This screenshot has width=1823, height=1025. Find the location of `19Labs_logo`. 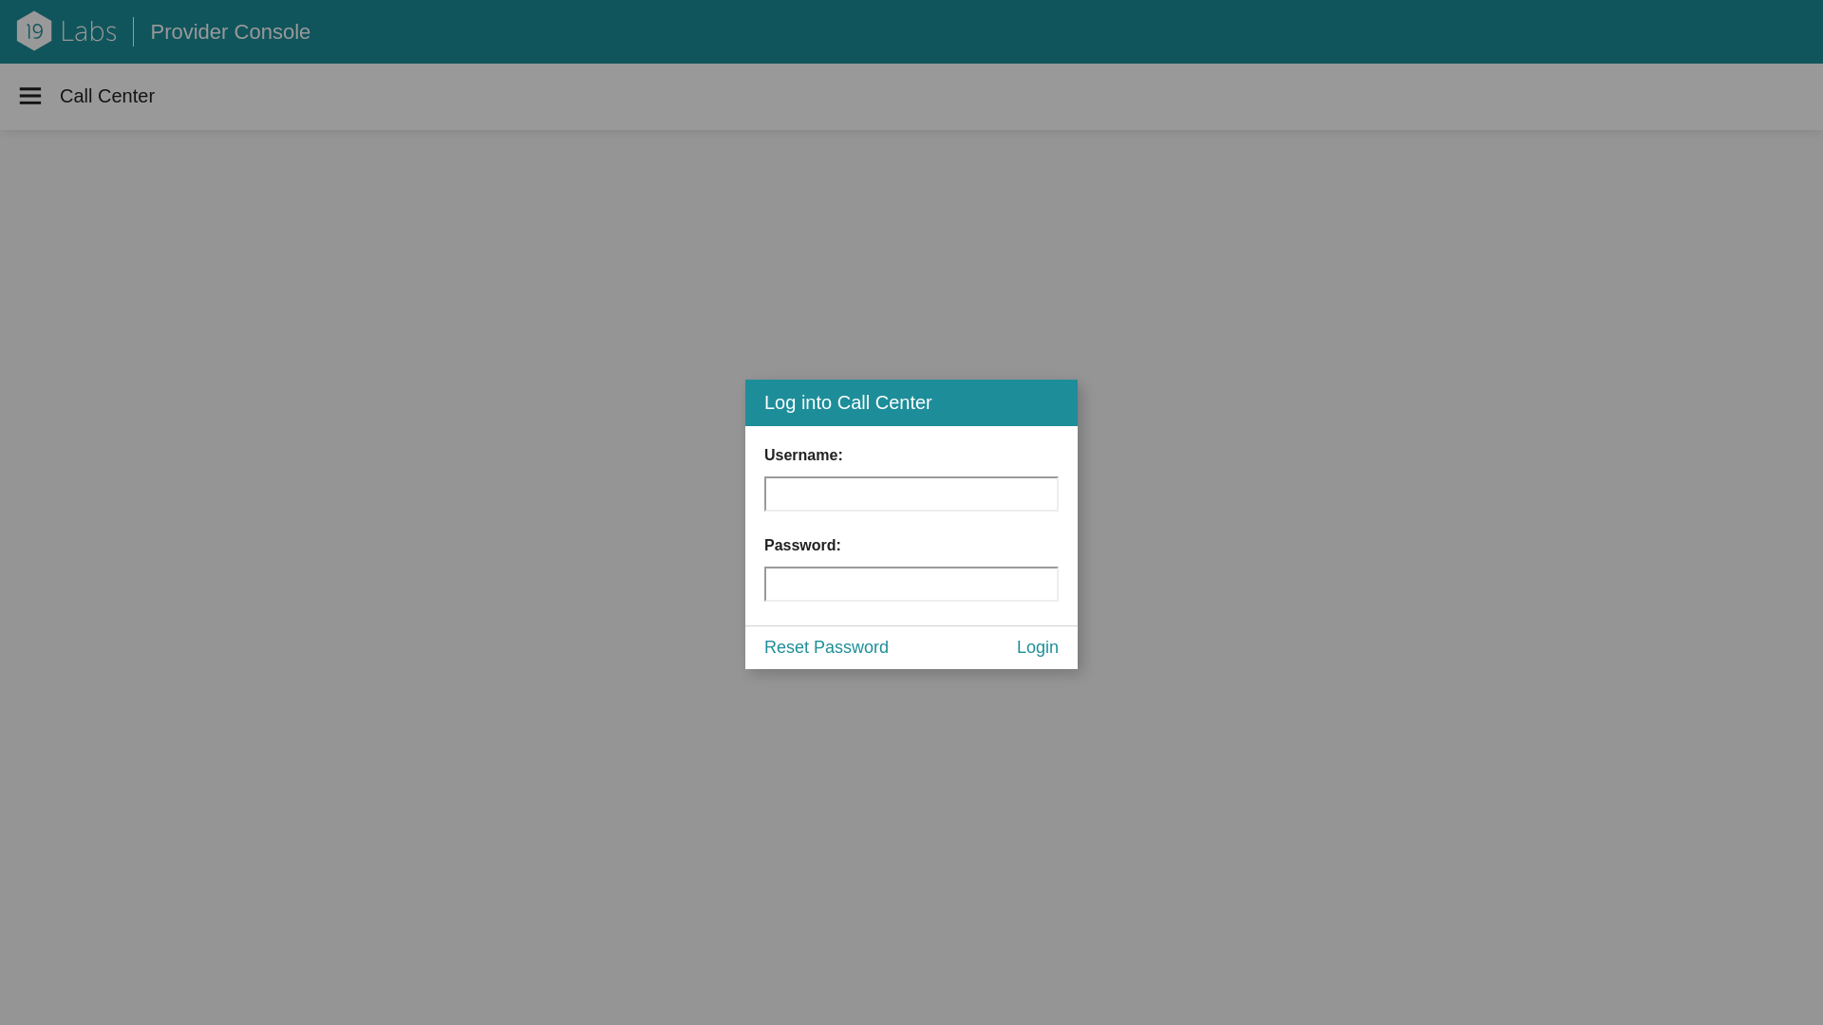

19Labs_logo is located at coordinates (66, 24).